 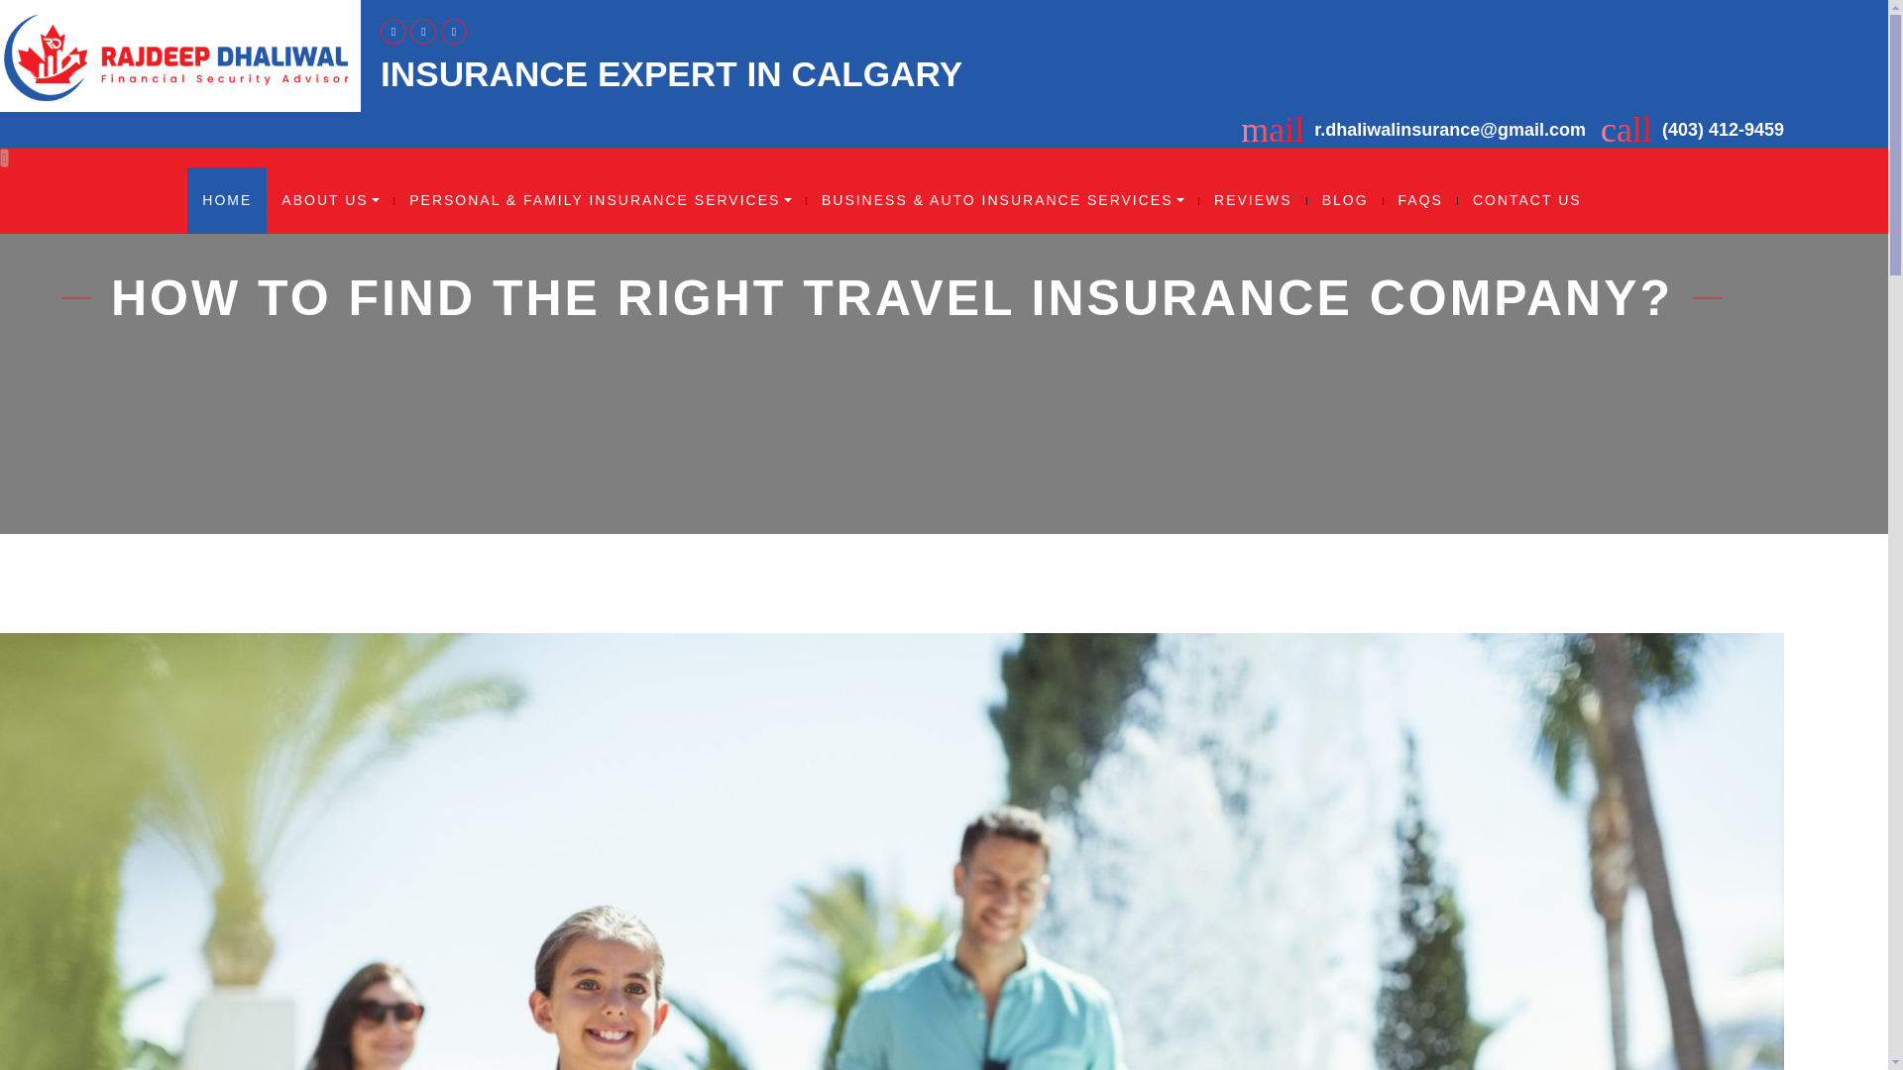 I want to click on FAQS, so click(x=1419, y=200).